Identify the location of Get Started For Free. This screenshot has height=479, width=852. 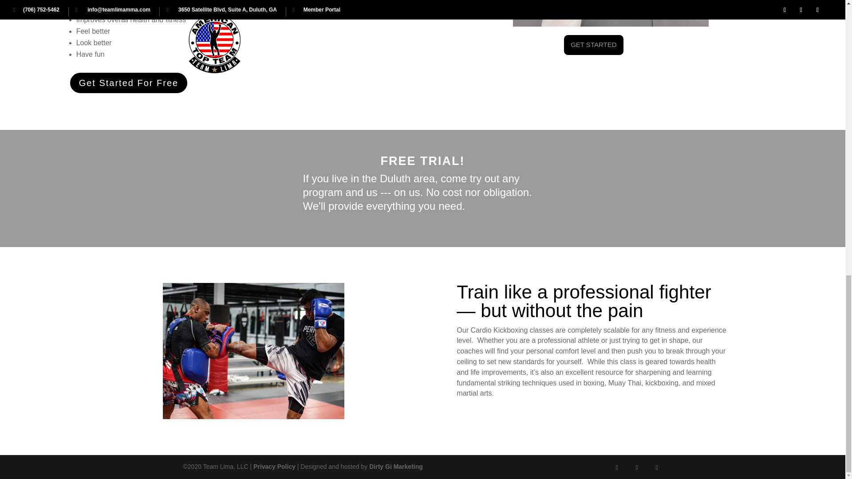
(129, 82).